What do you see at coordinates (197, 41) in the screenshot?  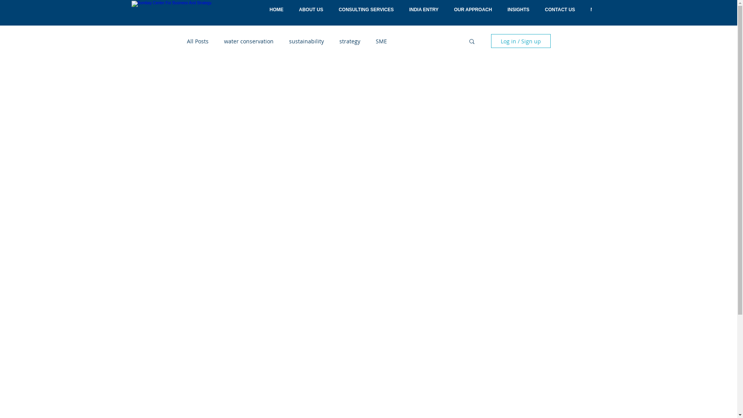 I see `All Posts` at bounding box center [197, 41].